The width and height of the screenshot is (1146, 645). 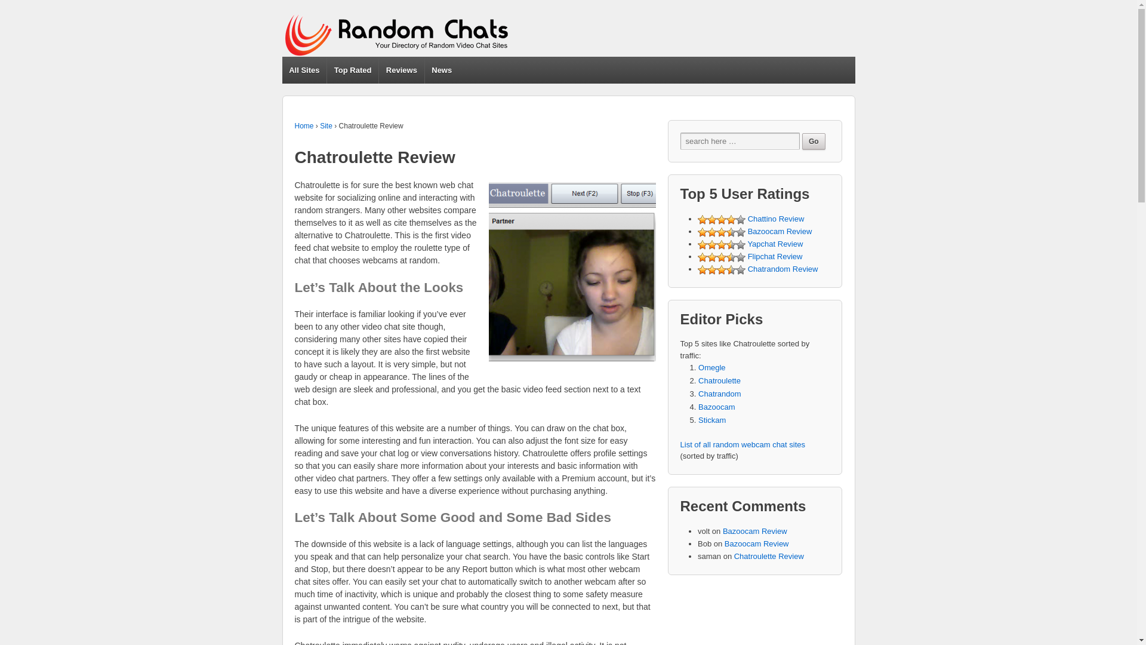 I want to click on Bazoocam Review, so click(x=780, y=232).